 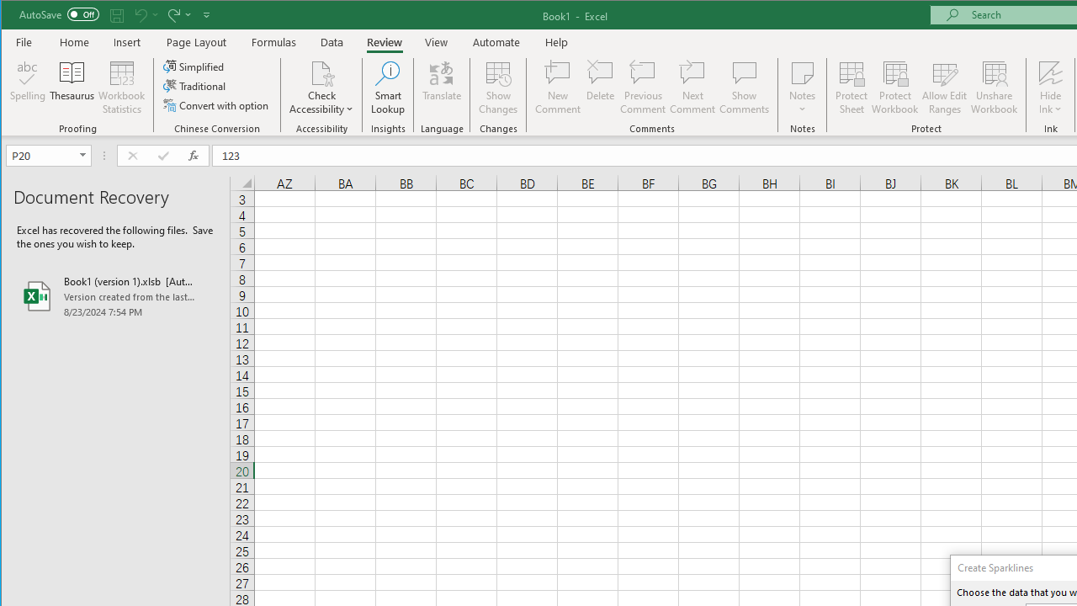 I want to click on Show Changes, so click(x=498, y=88).